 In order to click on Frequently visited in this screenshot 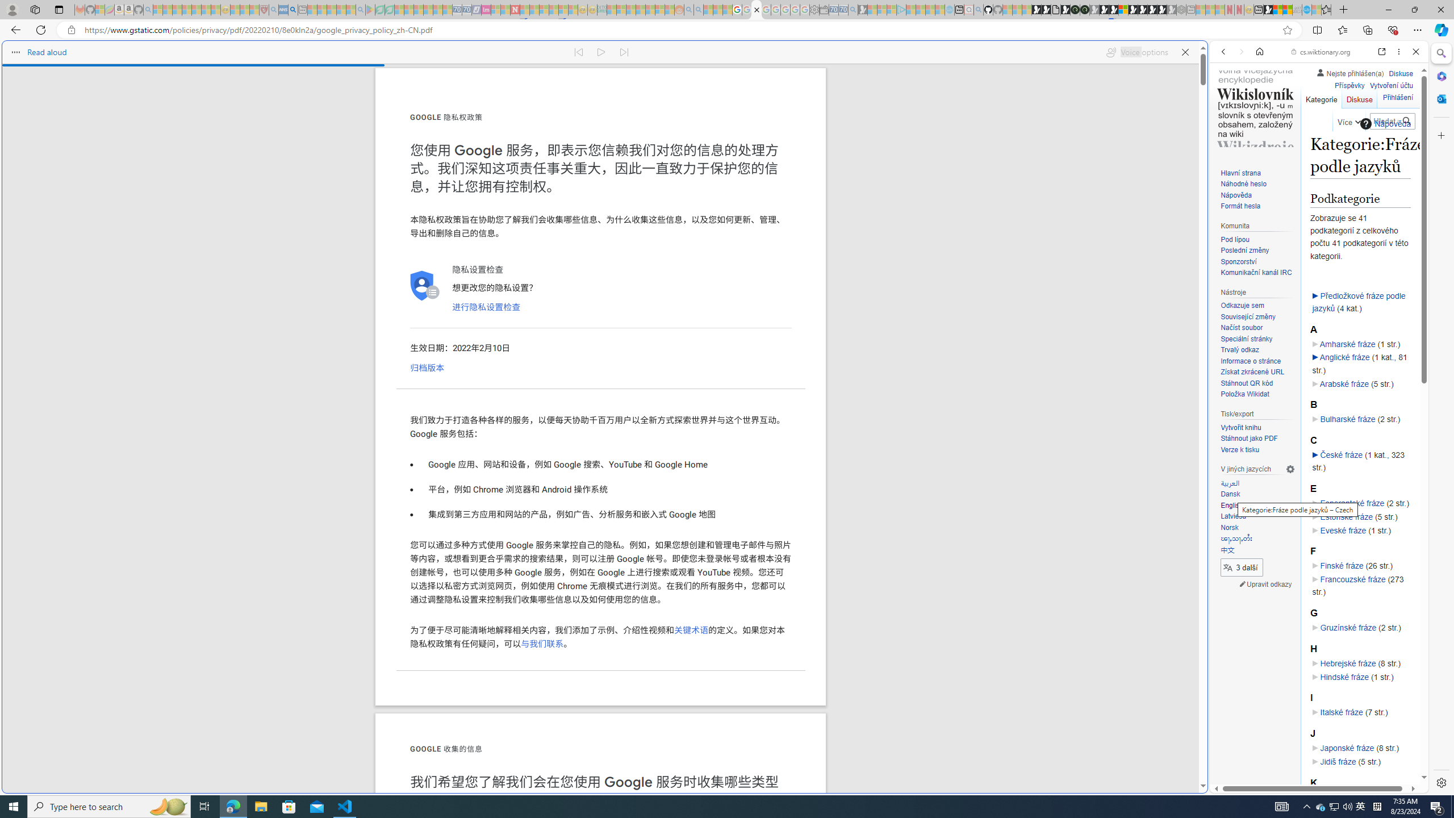, I will do `click(964, 151)`.